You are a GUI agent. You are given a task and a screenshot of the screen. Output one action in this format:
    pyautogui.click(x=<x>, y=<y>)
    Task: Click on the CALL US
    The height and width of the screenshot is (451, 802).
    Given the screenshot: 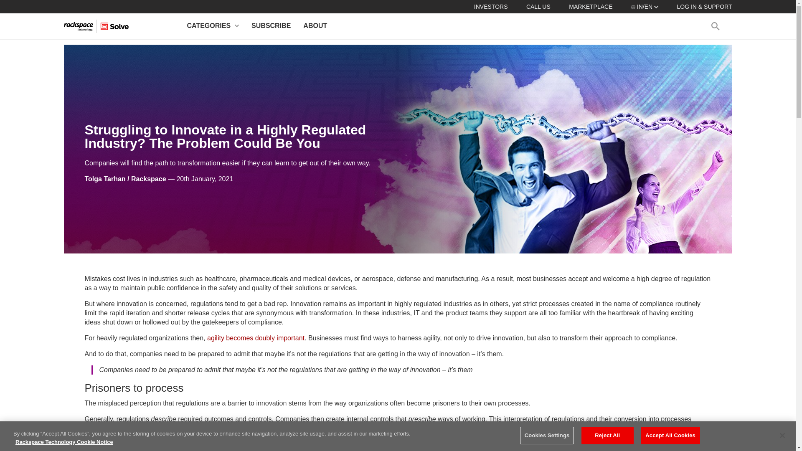 What is the action you would take?
    pyautogui.click(x=538, y=6)
    